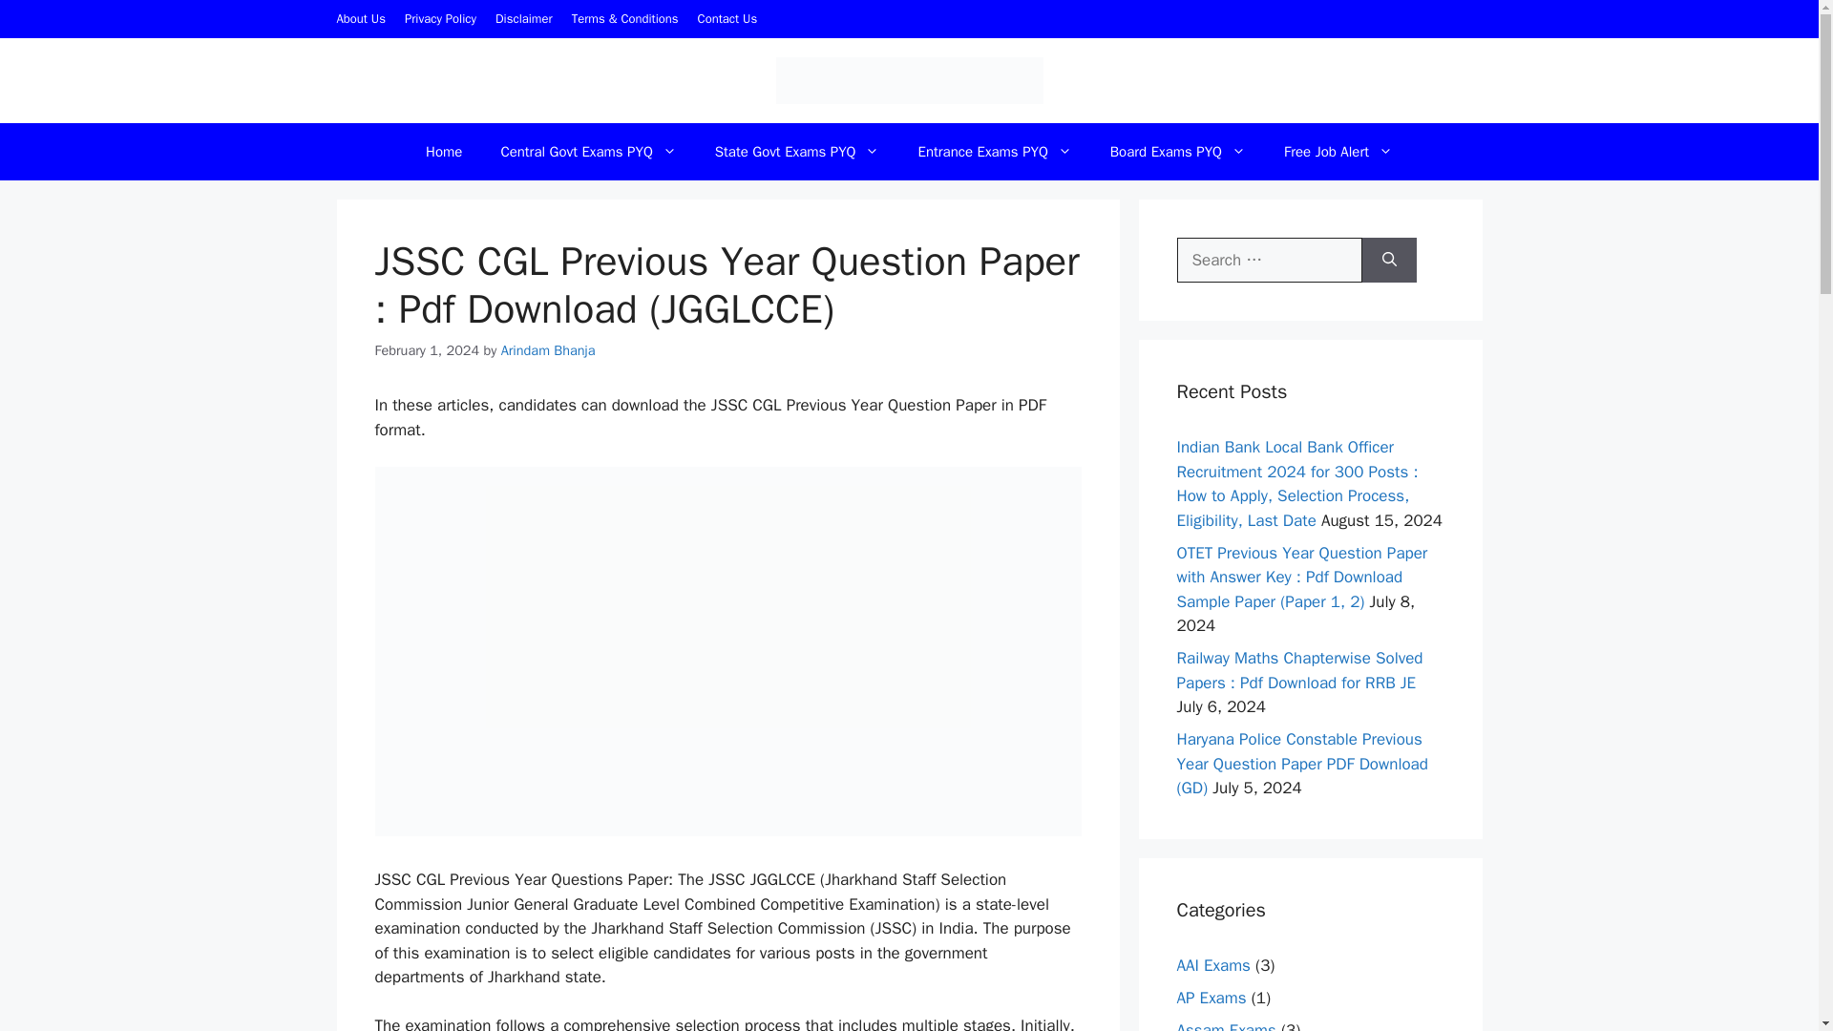  I want to click on Central Govt Exams PYQ, so click(587, 151).